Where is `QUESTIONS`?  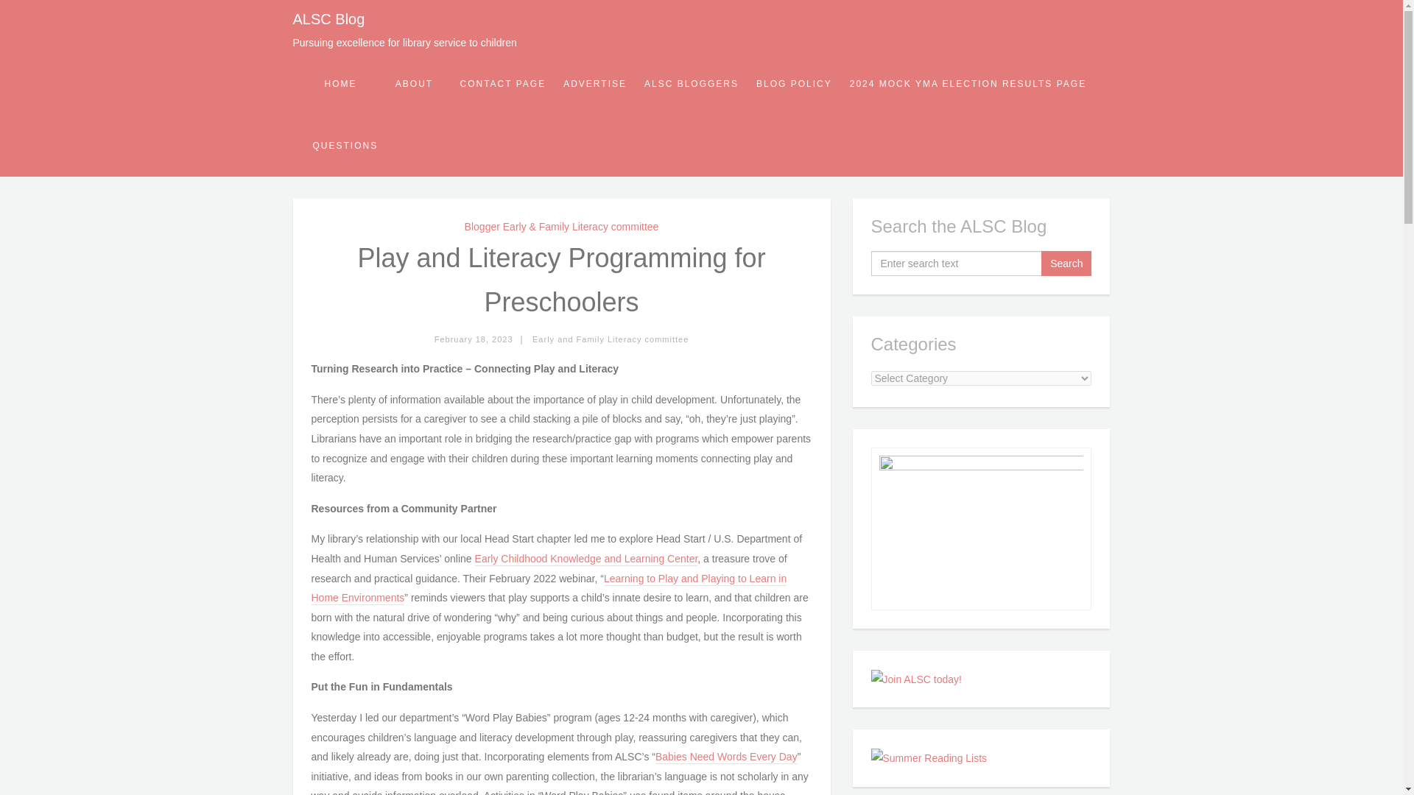 QUESTIONS is located at coordinates (345, 145).